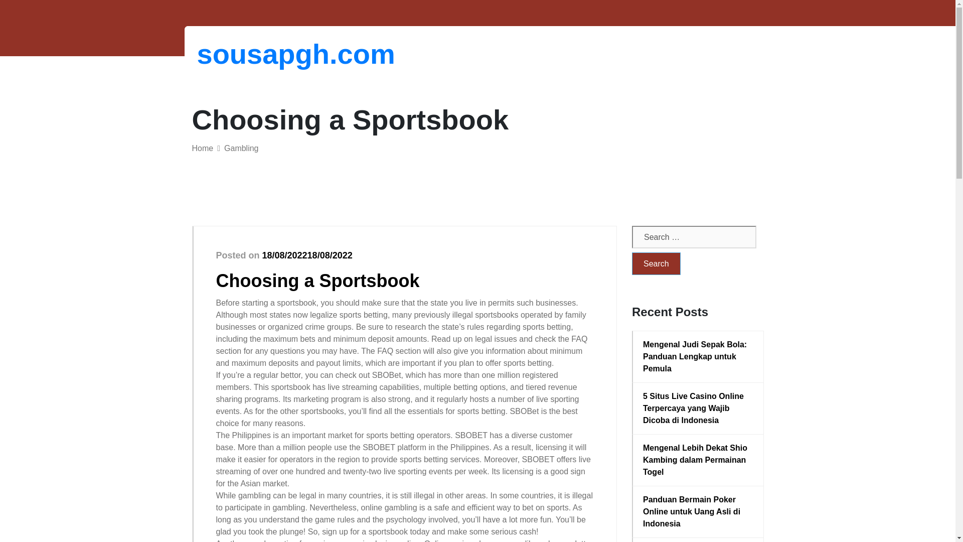 This screenshot has width=963, height=542. Describe the element at coordinates (656, 263) in the screenshot. I see `Search` at that location.